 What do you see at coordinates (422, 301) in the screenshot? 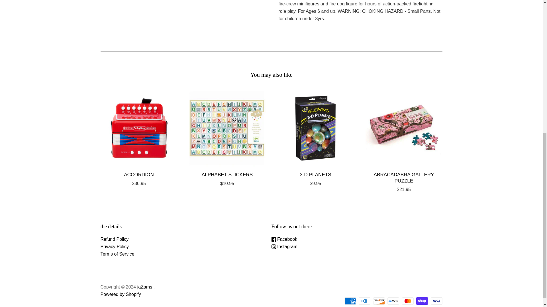
I see `Shop Pay` at bounding box center [422, 301].